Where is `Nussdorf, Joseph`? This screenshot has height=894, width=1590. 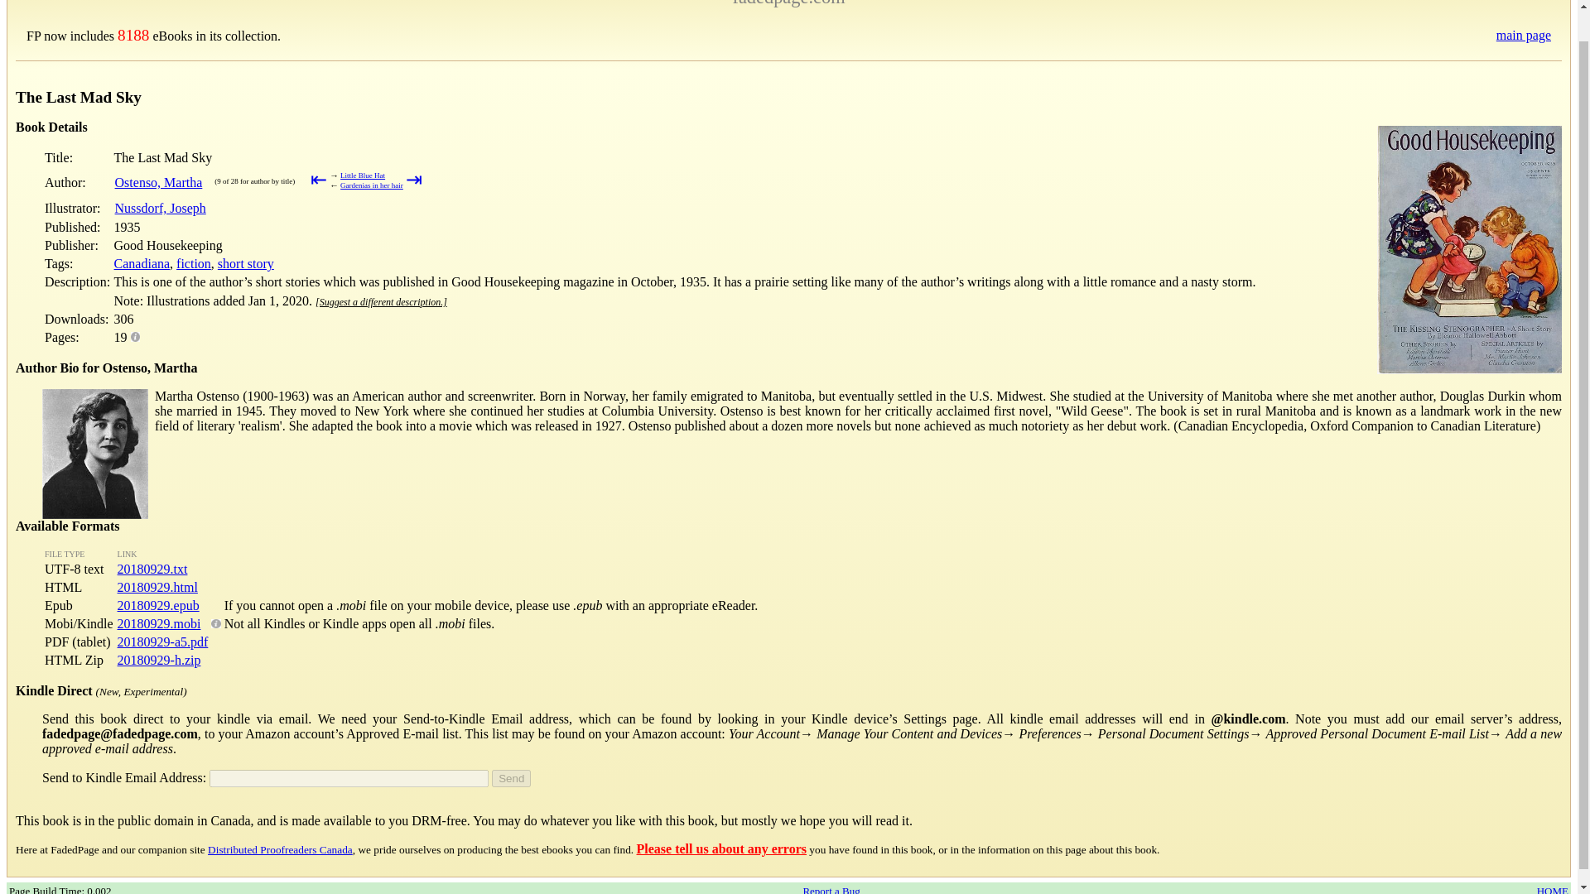 Nussdorf, Joseph is located at coordinates (161, 209).